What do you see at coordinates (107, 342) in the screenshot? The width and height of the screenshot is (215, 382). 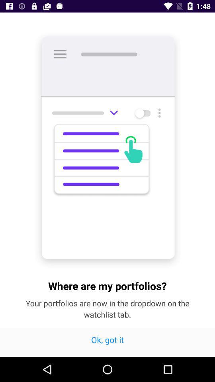 I see `scroll until the ok, got it` at bounding box center [107, 342].